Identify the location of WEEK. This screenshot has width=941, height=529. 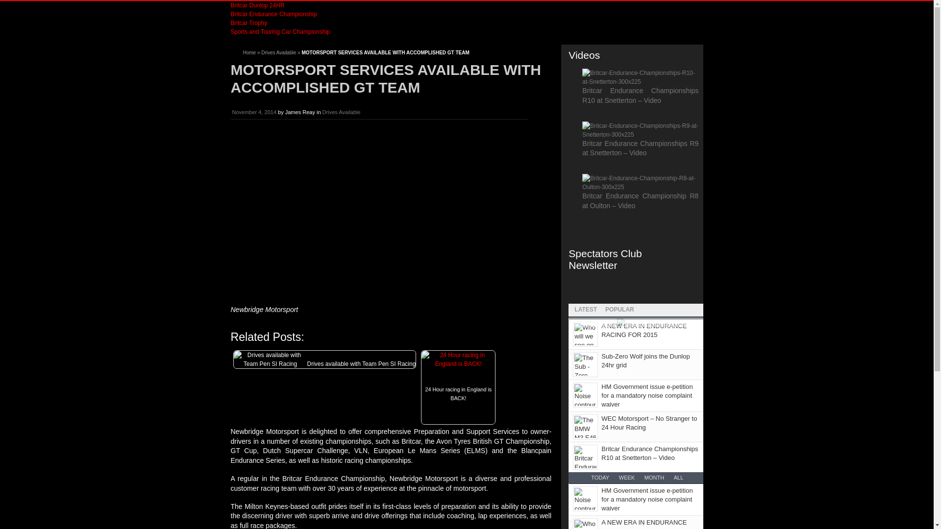
(626, 477).